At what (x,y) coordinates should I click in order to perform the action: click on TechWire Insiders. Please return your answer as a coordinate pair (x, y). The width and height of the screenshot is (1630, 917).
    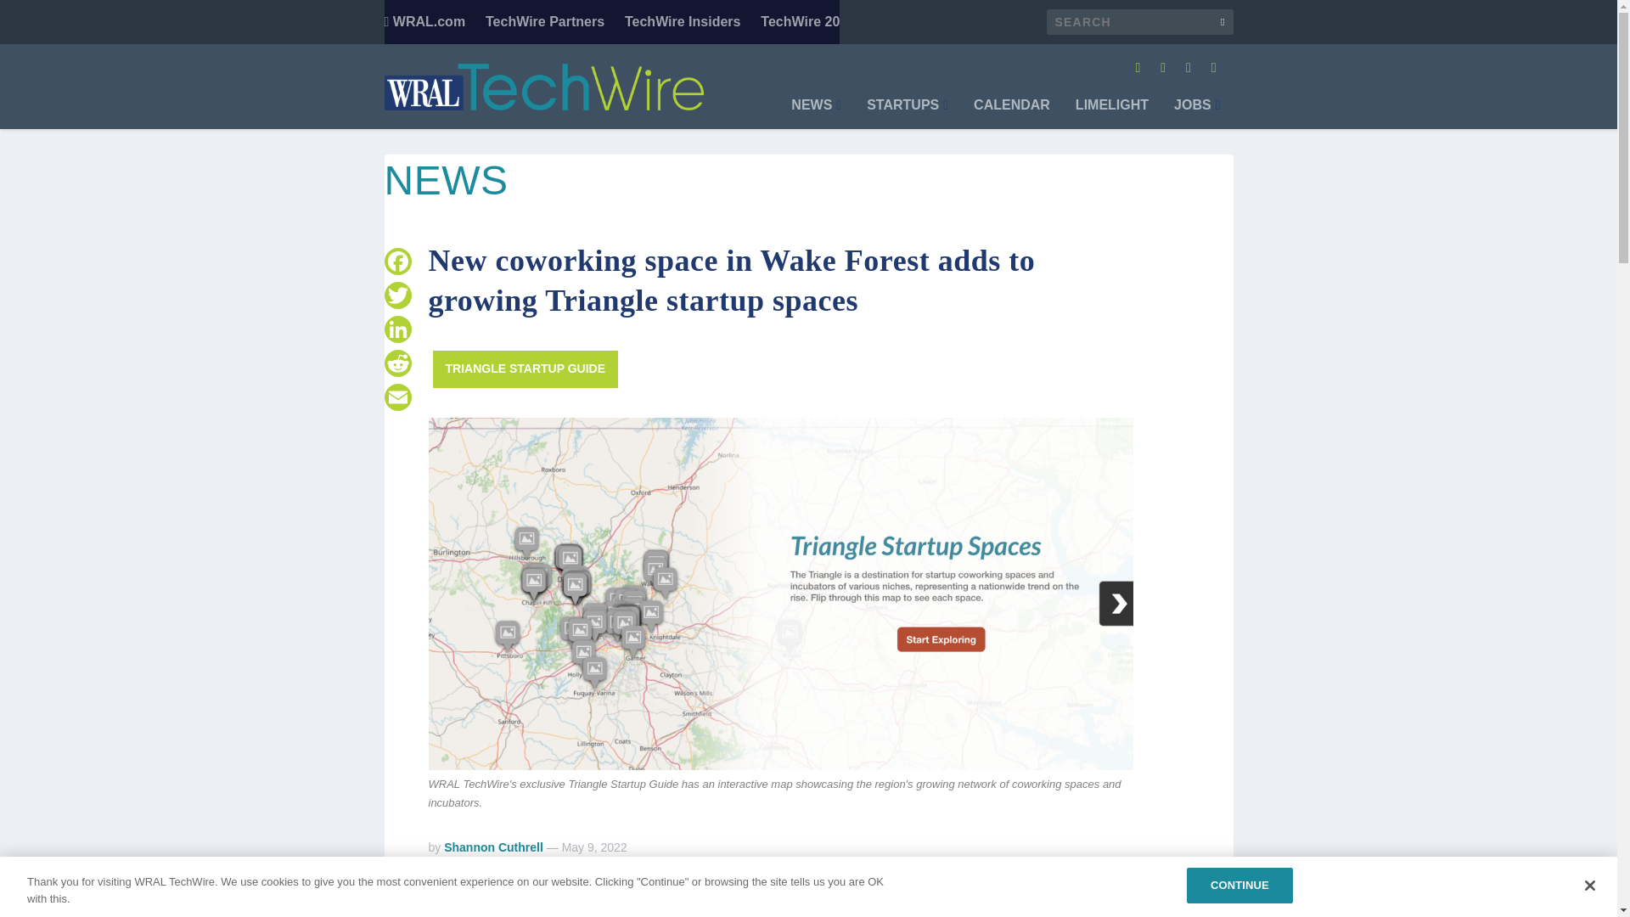
    Looking at the image, I should click on (683, 22).